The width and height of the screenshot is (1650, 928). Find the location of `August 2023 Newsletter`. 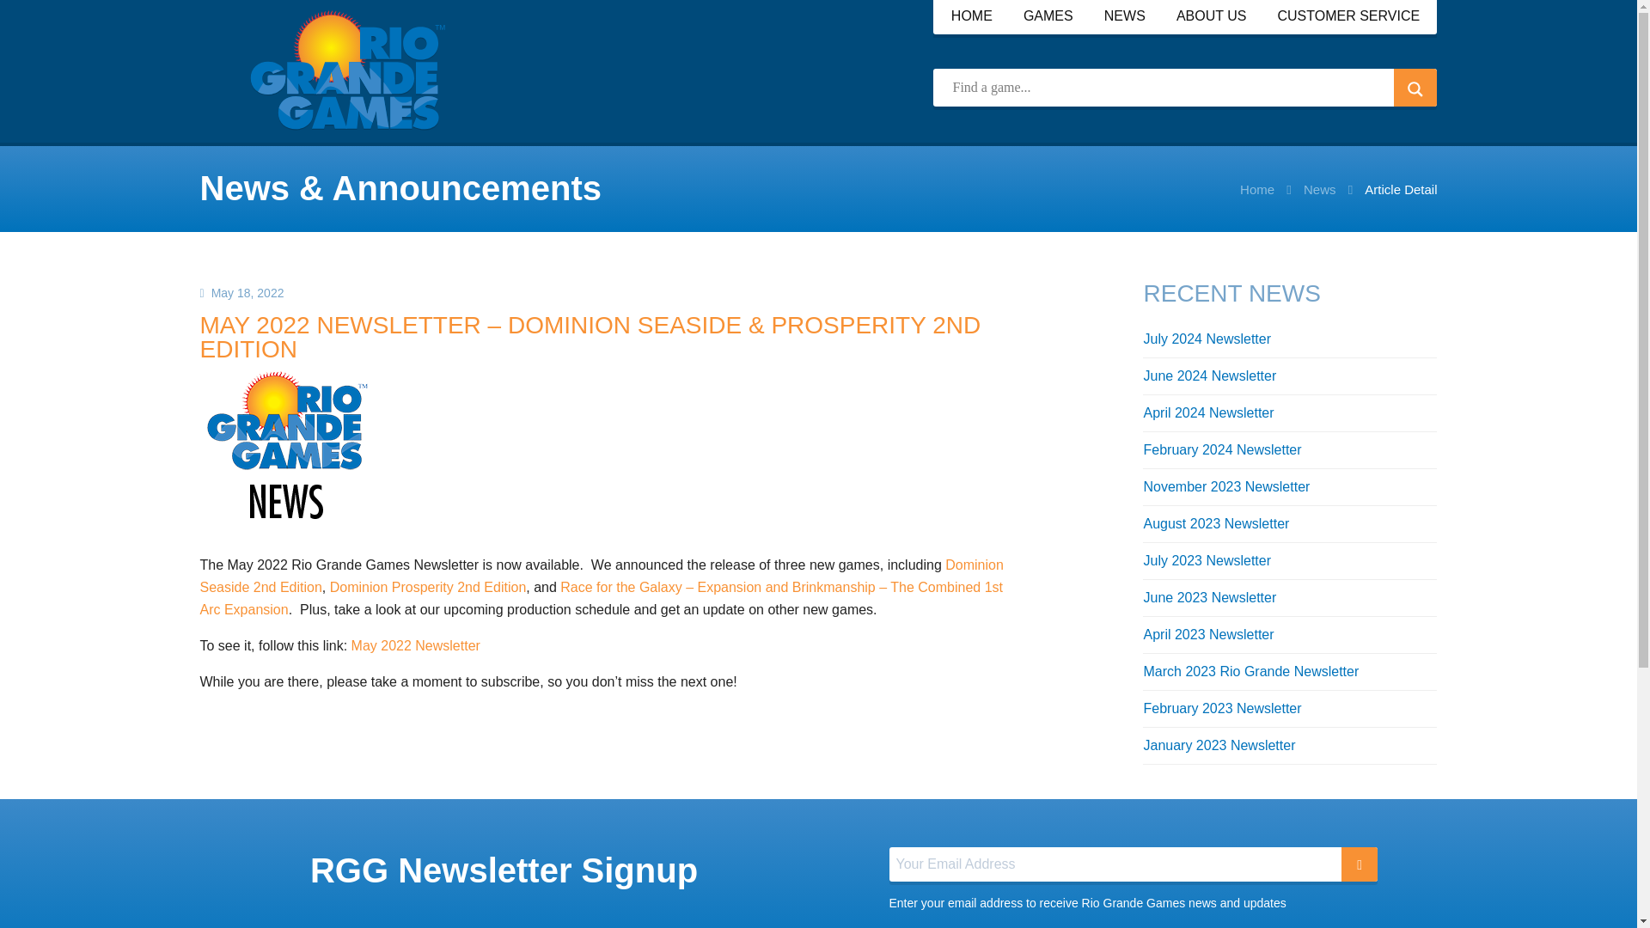

August 2023 Newsletter is located at coordinates (1215, 522).